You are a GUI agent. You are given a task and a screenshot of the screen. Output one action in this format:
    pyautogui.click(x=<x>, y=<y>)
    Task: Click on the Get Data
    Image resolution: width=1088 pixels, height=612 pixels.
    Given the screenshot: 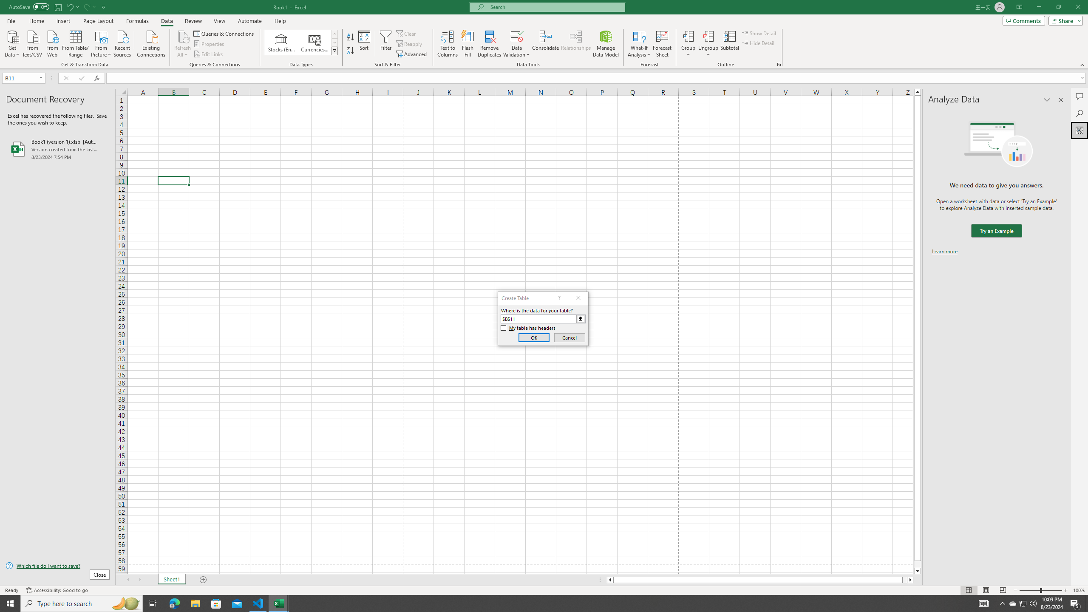 What is the action you would take?
    pyautogui.click(x=12, y=43)
    